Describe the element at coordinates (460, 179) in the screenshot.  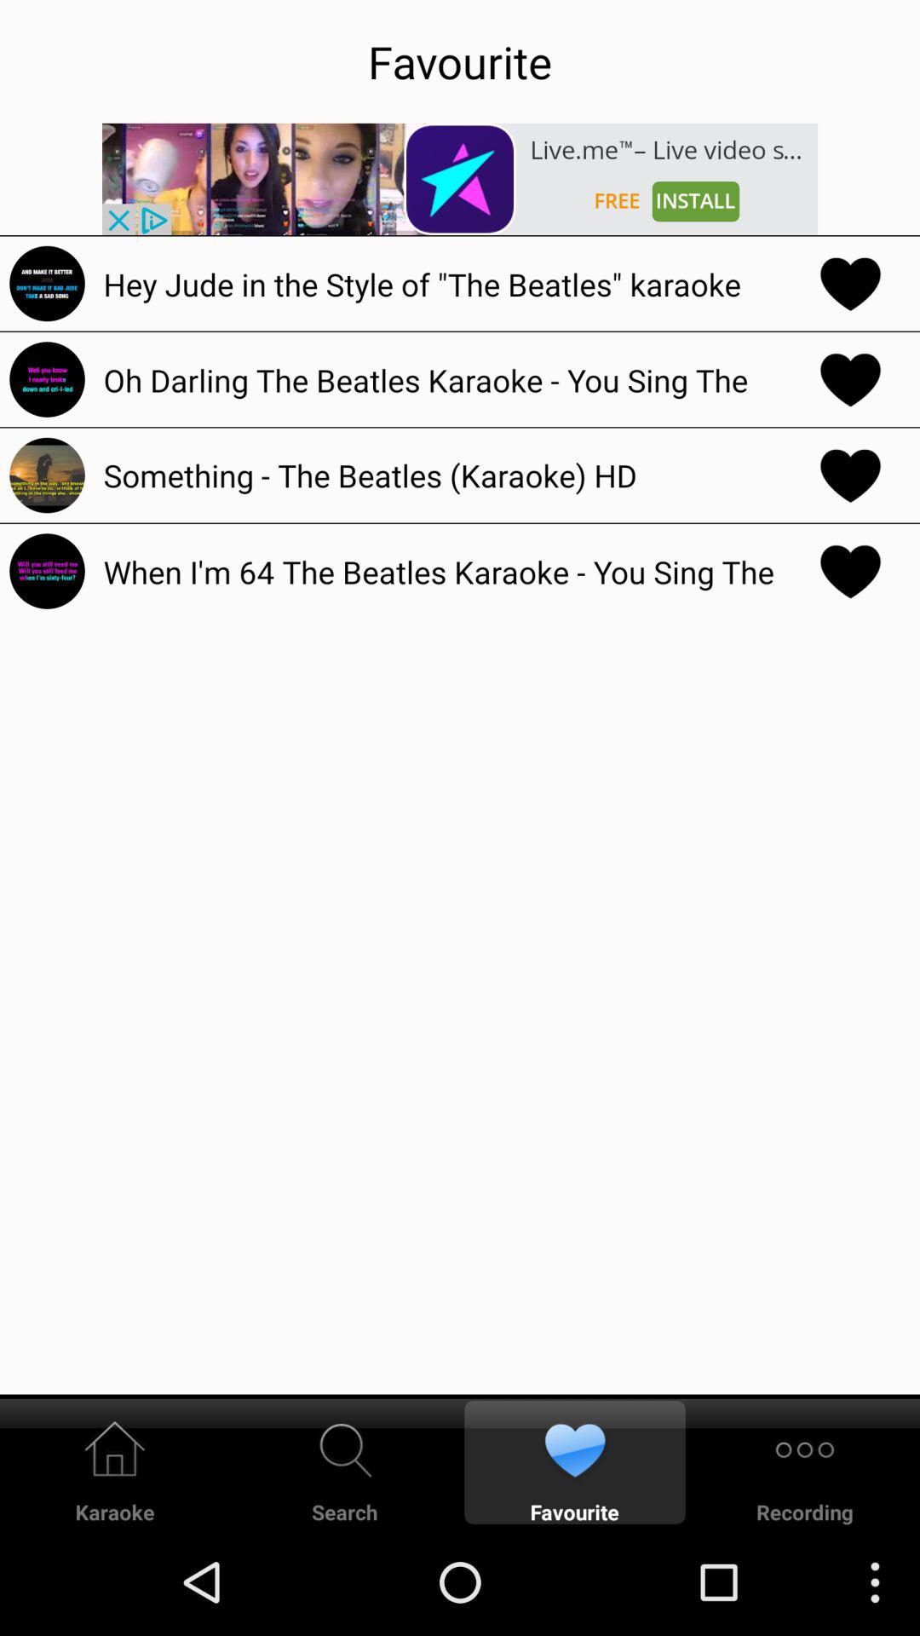
I see `advertisement banner` at that location.